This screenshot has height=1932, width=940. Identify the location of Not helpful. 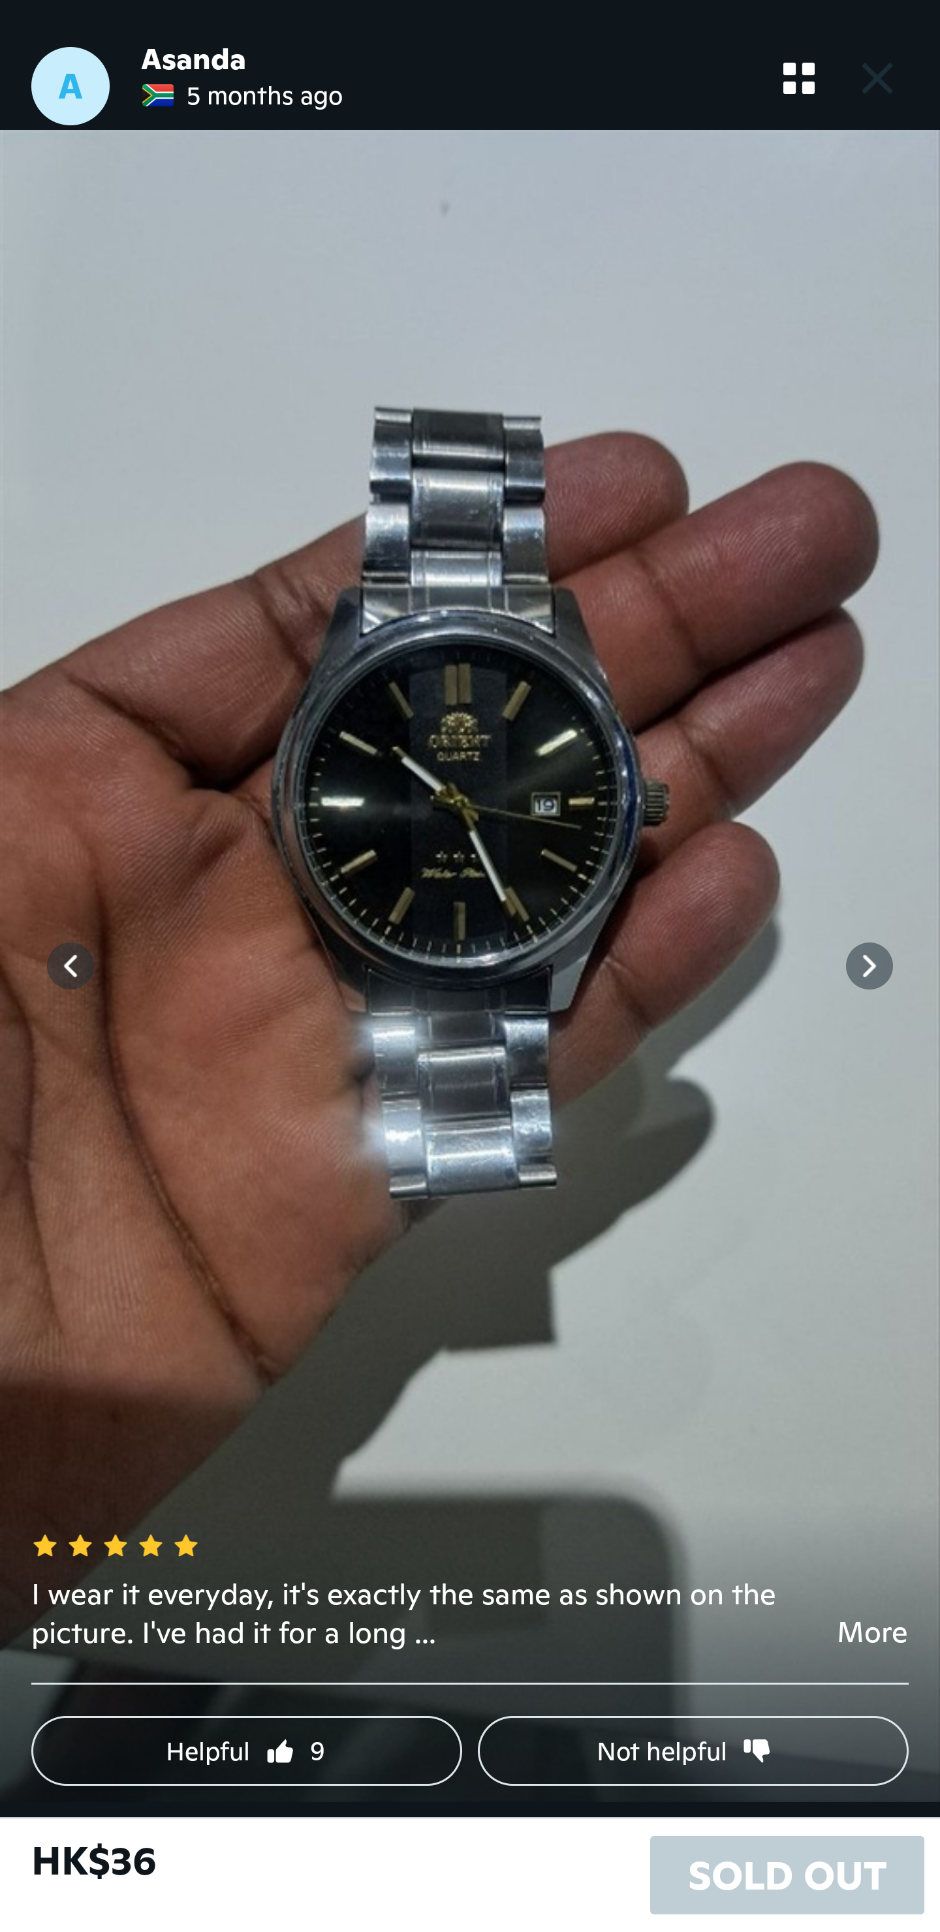
(693, 1751).